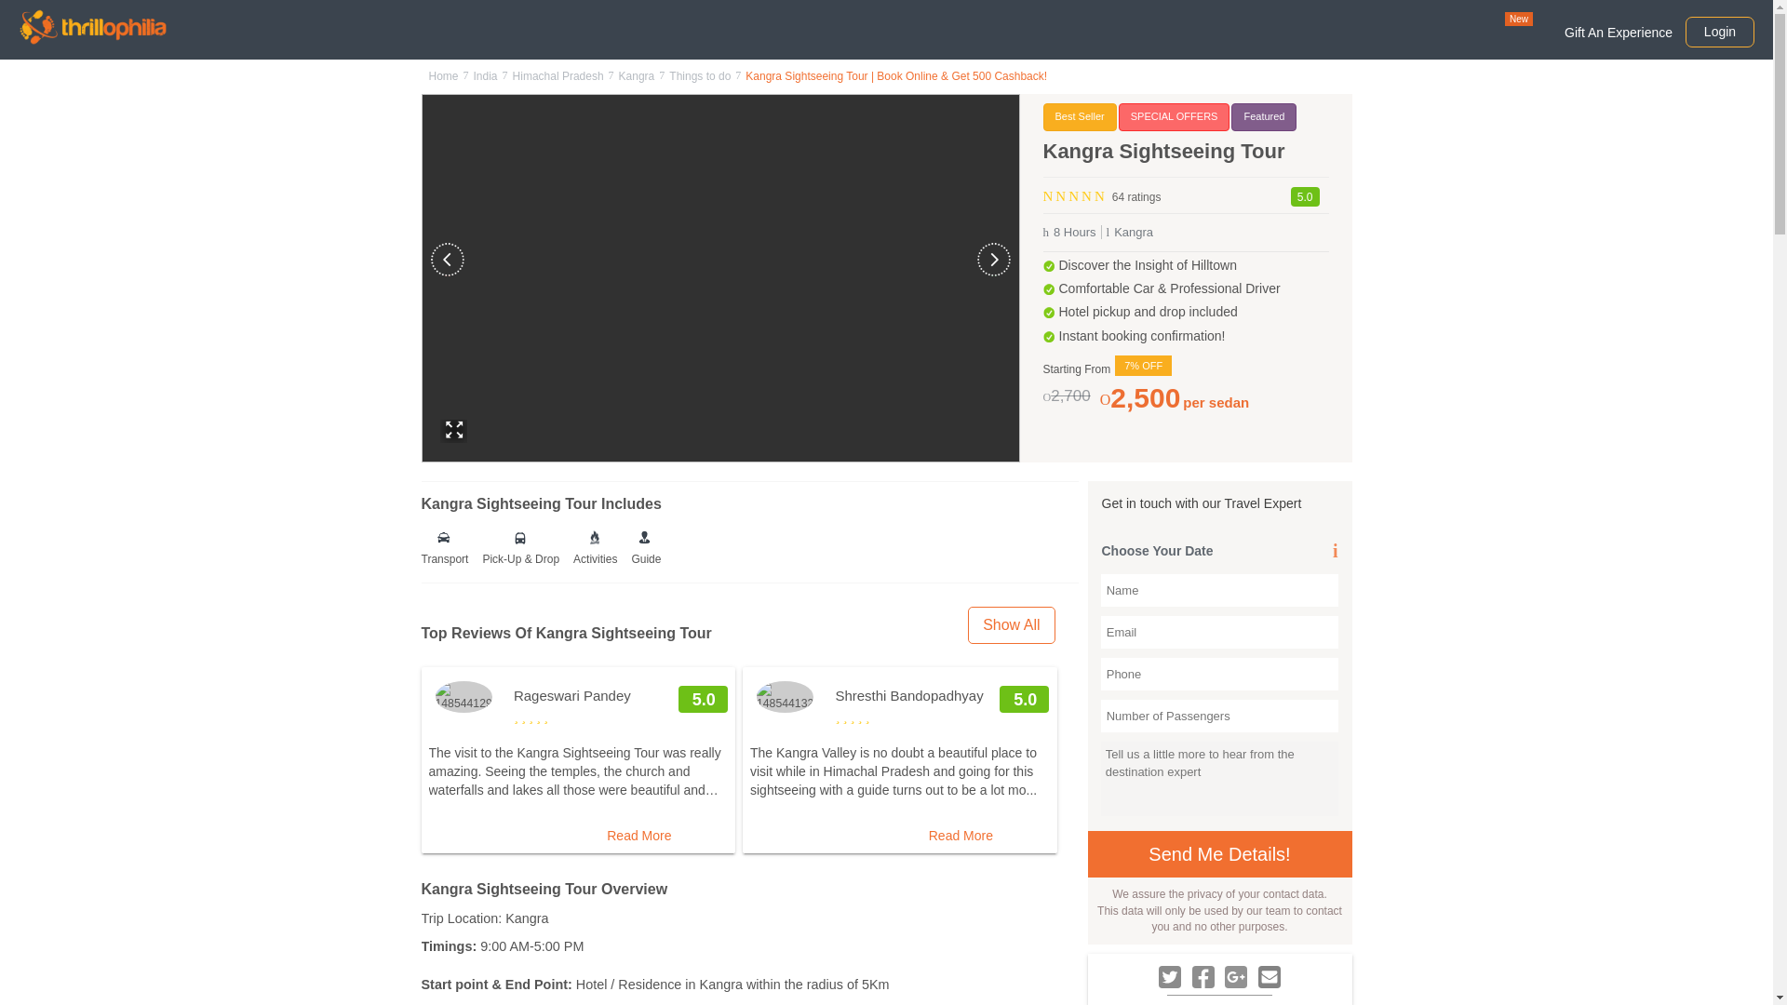 This screenshot has height=1005, width=1787. What do you see at coordinates (558, 75) in the screenshot?
I see `Himachal Pradesh` at bounding box center [558, 75].